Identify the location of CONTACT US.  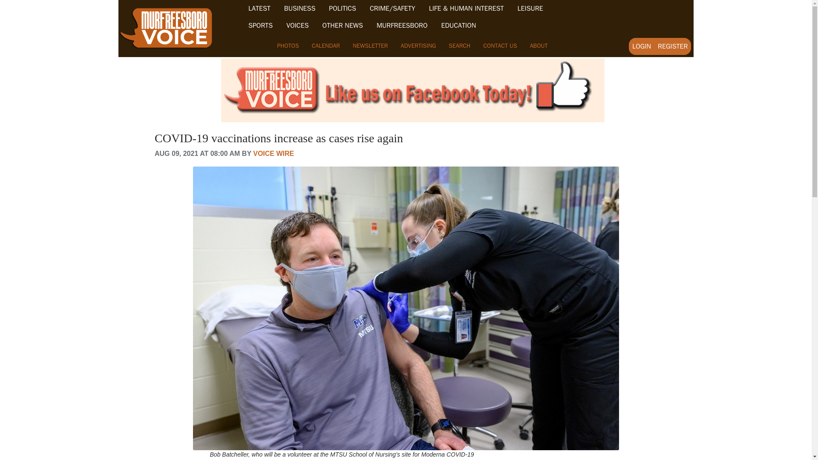
(500, 46).